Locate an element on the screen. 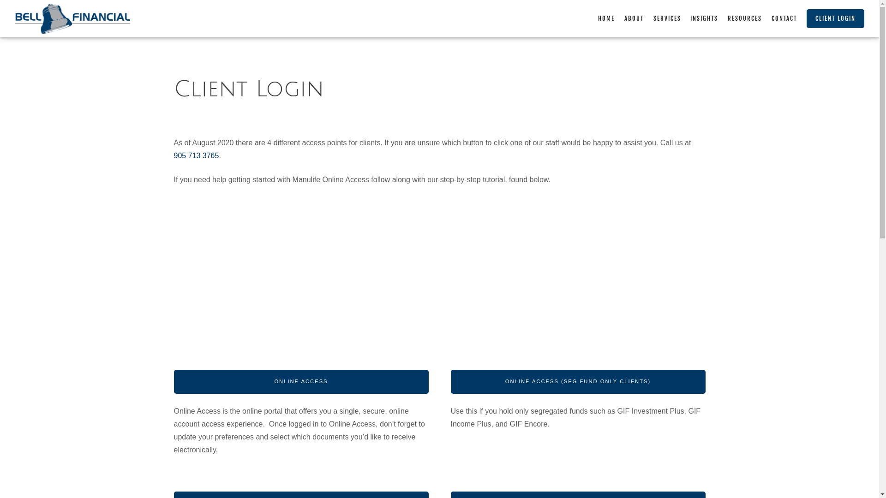 This screenshot has width=886, height=498. CLIENT LOGIN is located at coordinates (835, 19).